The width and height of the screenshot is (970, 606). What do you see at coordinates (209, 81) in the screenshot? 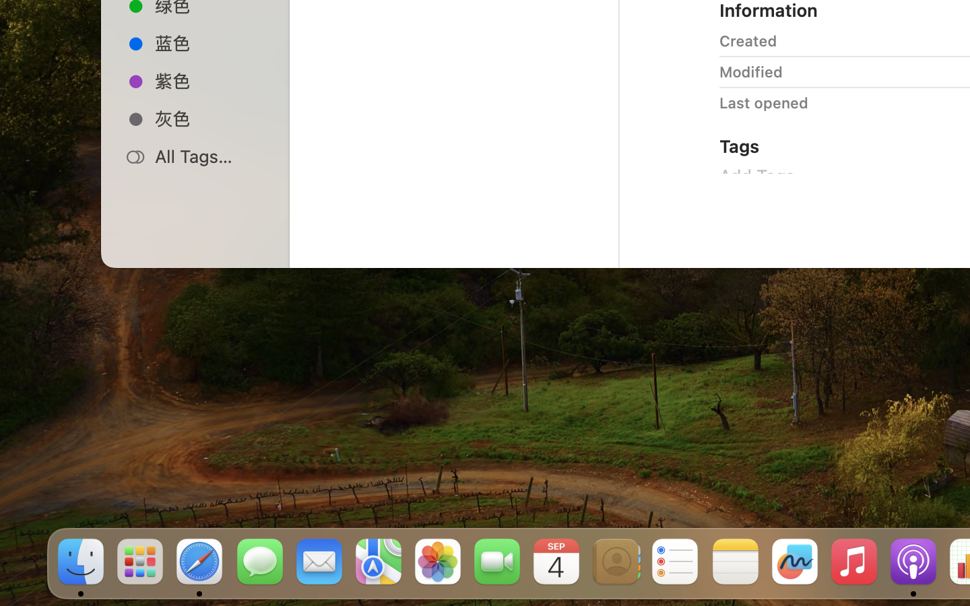
I see `紫色` at bounding box center [209, 81].